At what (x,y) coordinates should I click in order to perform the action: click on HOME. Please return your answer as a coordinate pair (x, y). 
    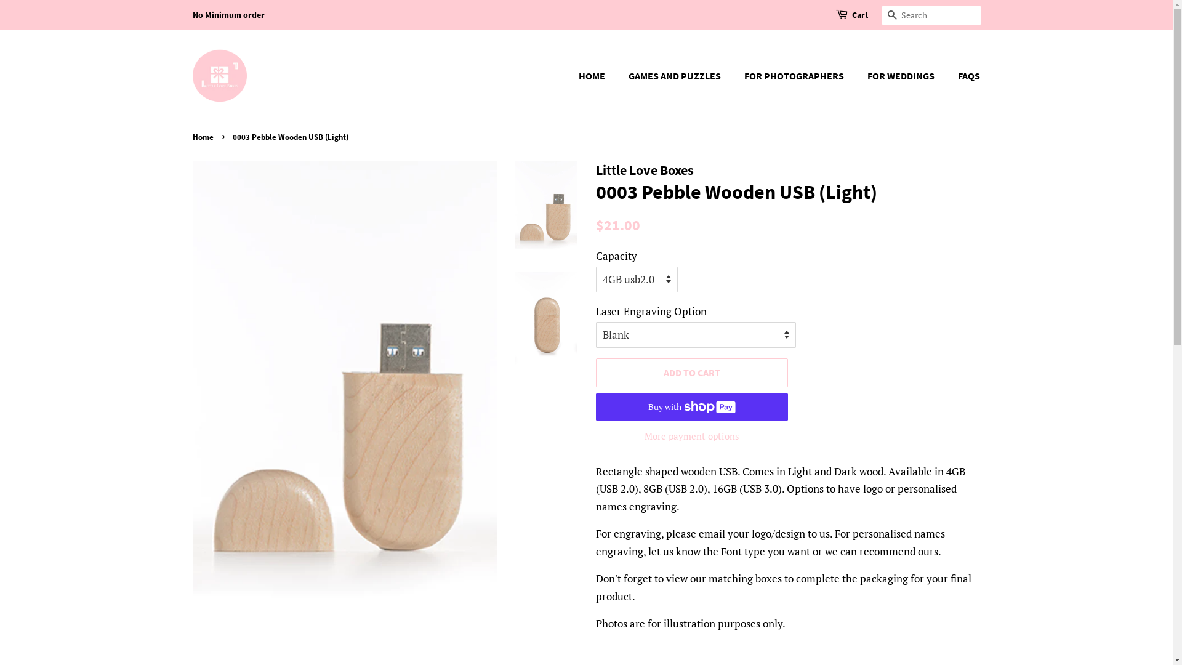
    Looking at the image, I should click on (598, 76).